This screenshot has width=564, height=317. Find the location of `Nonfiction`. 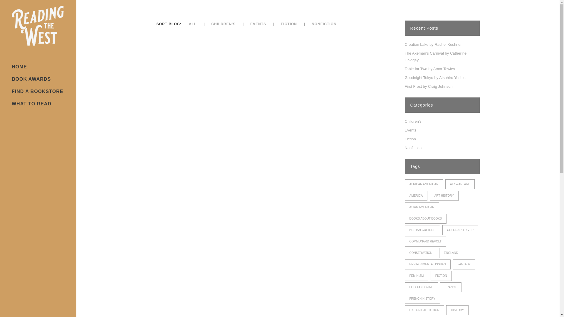

Nonfiction is located at coordinates (413, 147).